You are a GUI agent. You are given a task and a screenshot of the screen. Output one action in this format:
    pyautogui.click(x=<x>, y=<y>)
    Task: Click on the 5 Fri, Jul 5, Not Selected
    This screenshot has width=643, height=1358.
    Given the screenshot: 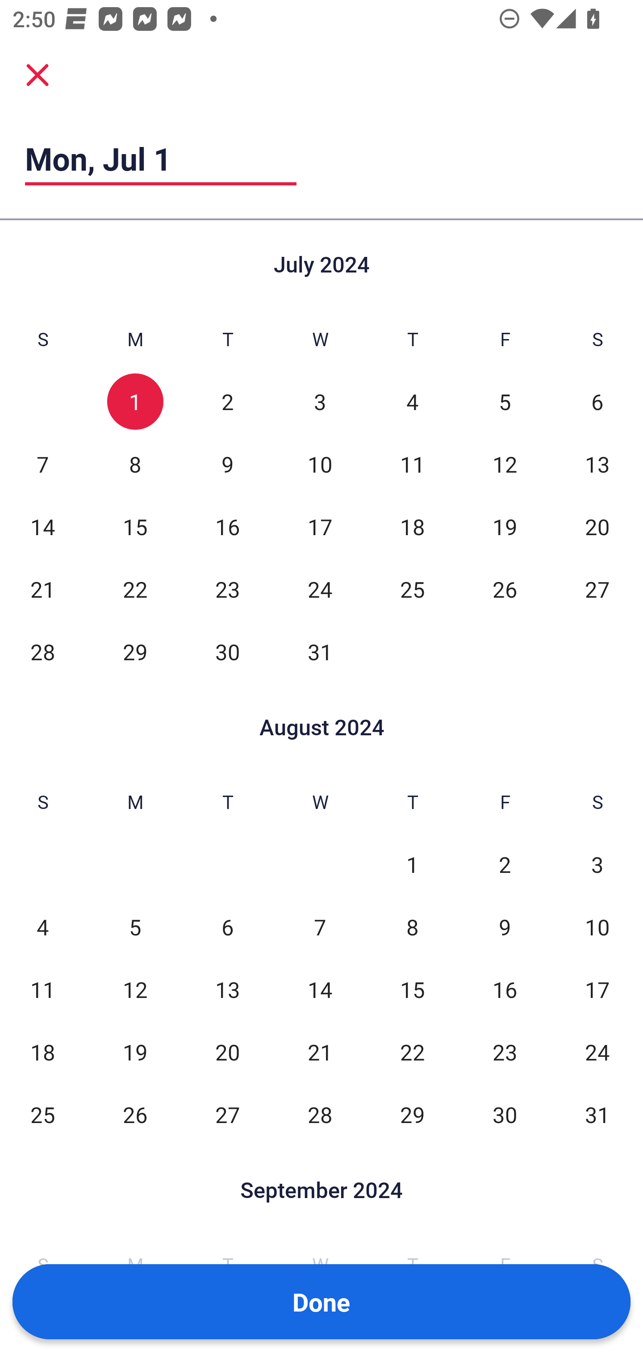 What is the action you would take?
    pyautogui.click(x=505, y=402)
    